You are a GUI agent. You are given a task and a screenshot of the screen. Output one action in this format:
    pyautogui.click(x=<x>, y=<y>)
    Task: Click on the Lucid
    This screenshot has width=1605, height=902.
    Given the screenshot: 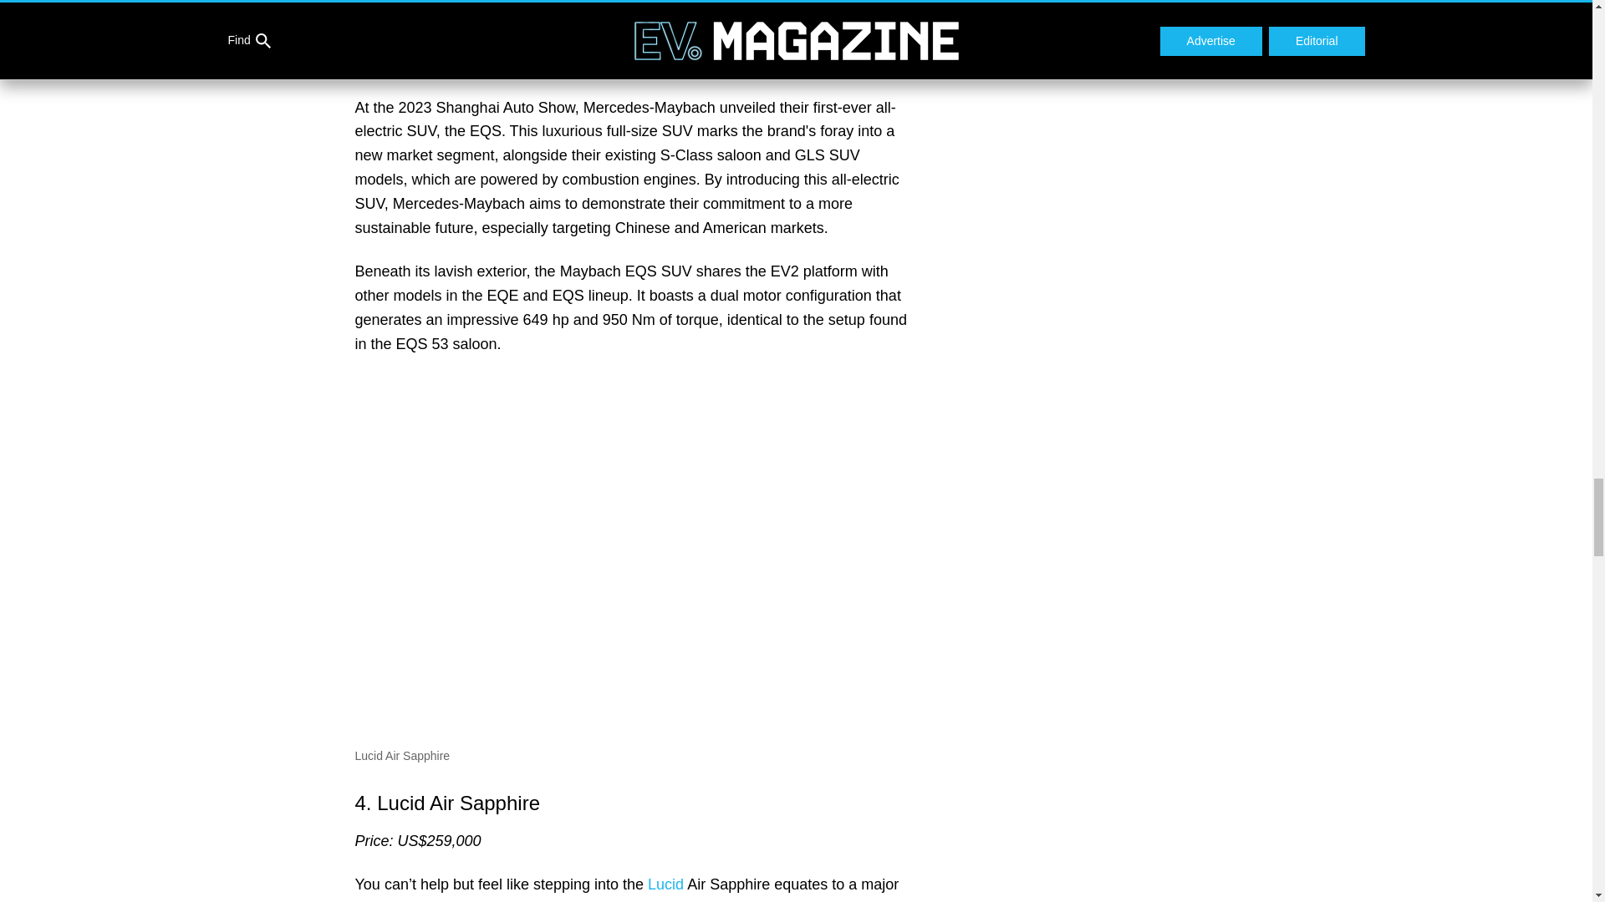 What is the action you would take?
    pyautogui.click(x=665, y=884)
    